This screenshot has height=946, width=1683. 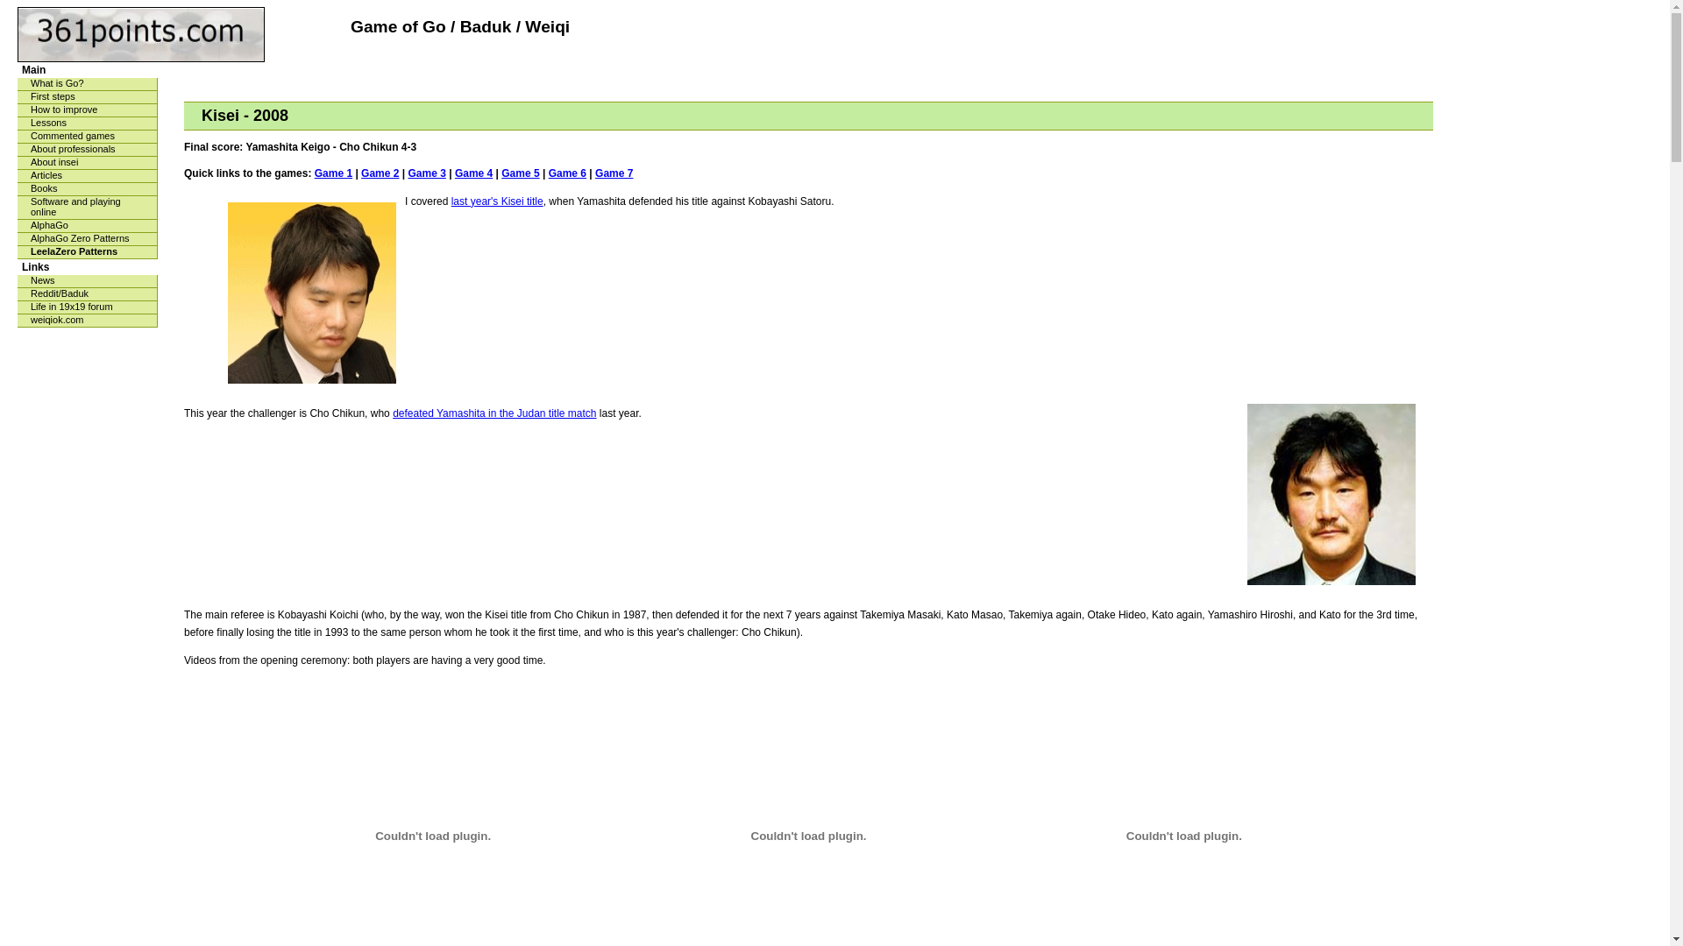 I want to click on Reddit/Baduk, so click(x=88, y=294).